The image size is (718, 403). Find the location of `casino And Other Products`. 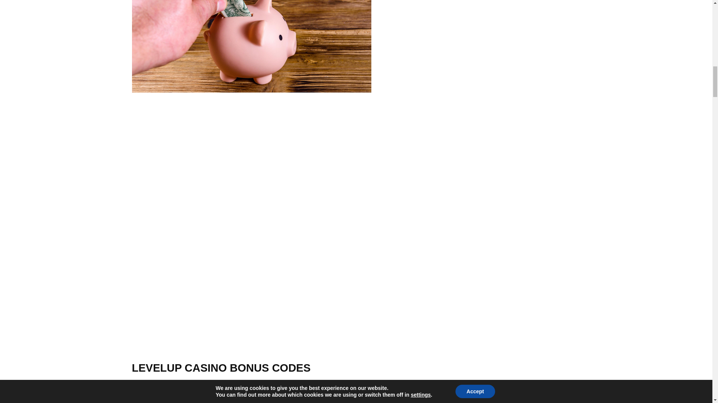

casino And Other Products is located at coordinates (251, 46).